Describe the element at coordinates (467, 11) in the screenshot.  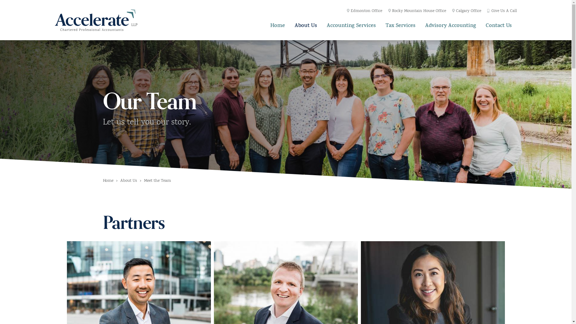
I see `Calgary Office` at that location.